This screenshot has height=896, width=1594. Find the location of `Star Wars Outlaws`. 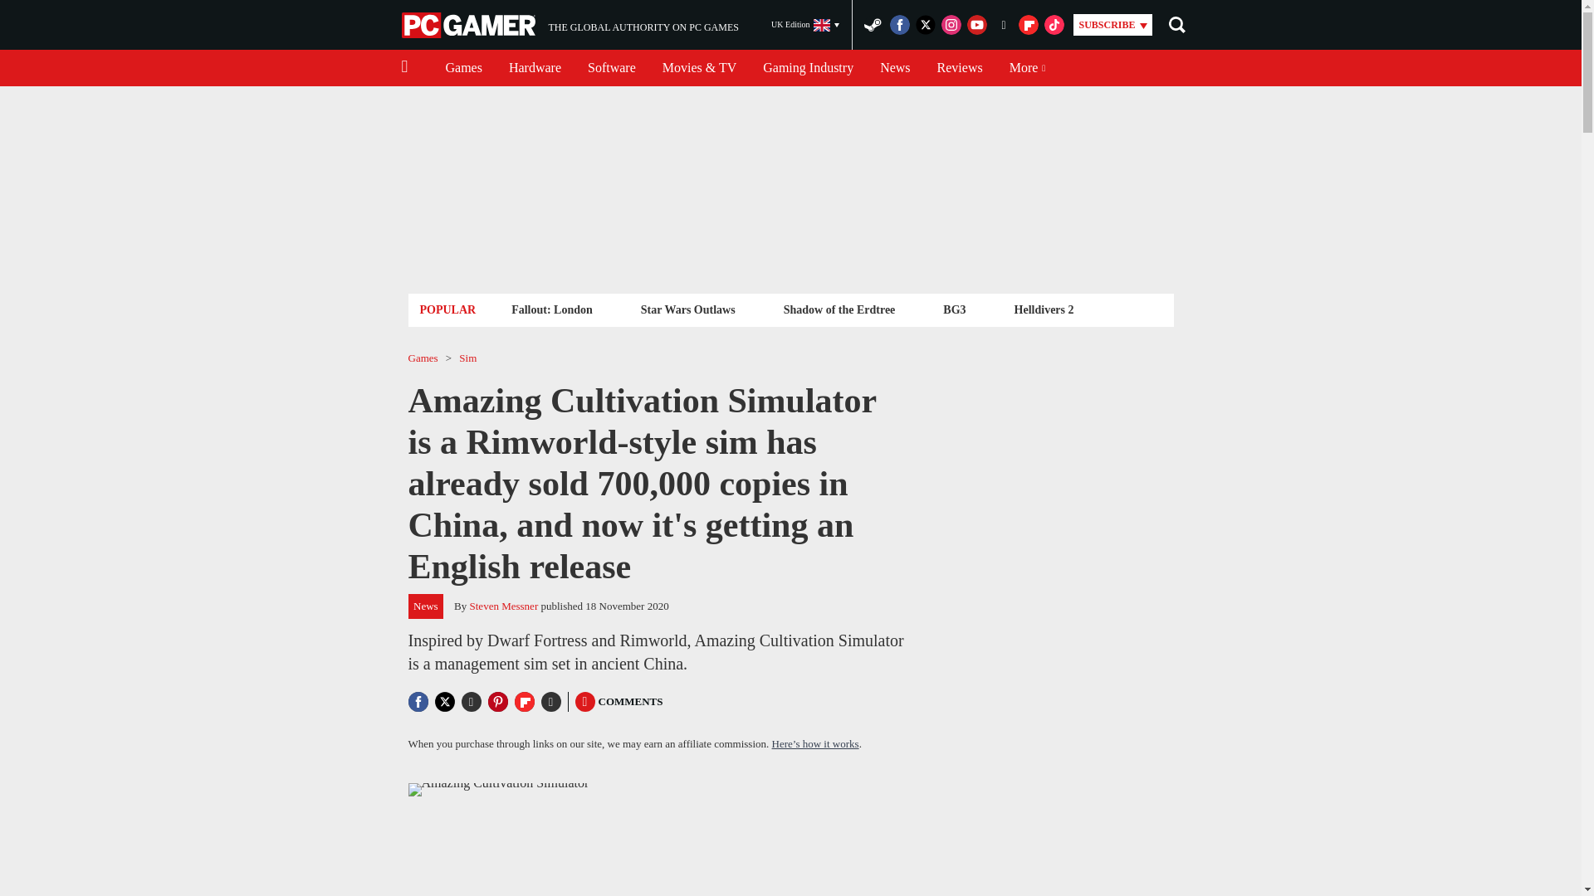

Star Wars Outlaws is located at coordinates (687, 309).